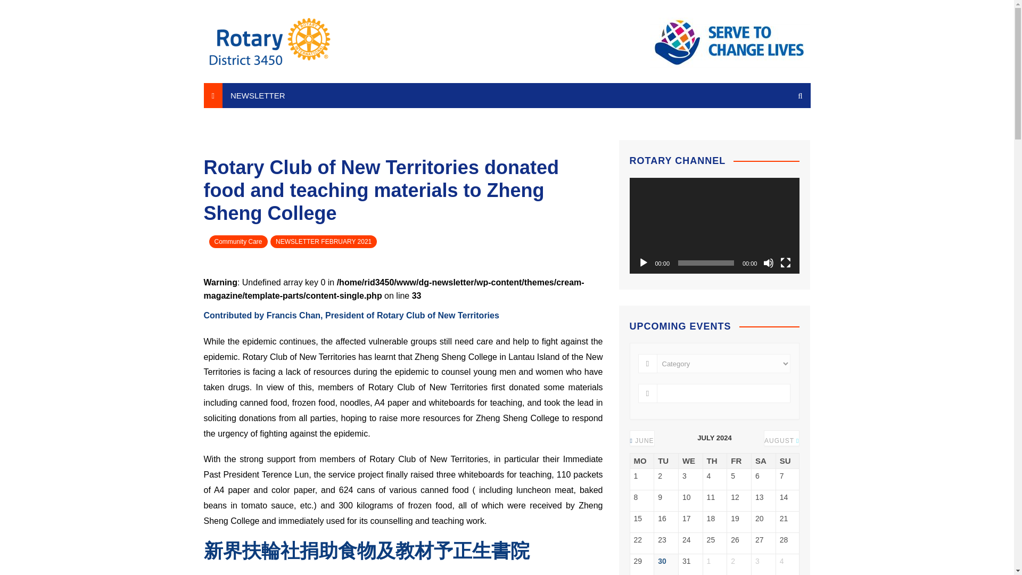  What do you see at coordinates (786, 263) in the screenshot?
I see `Fullscreen` at bounding box center [786, 263].